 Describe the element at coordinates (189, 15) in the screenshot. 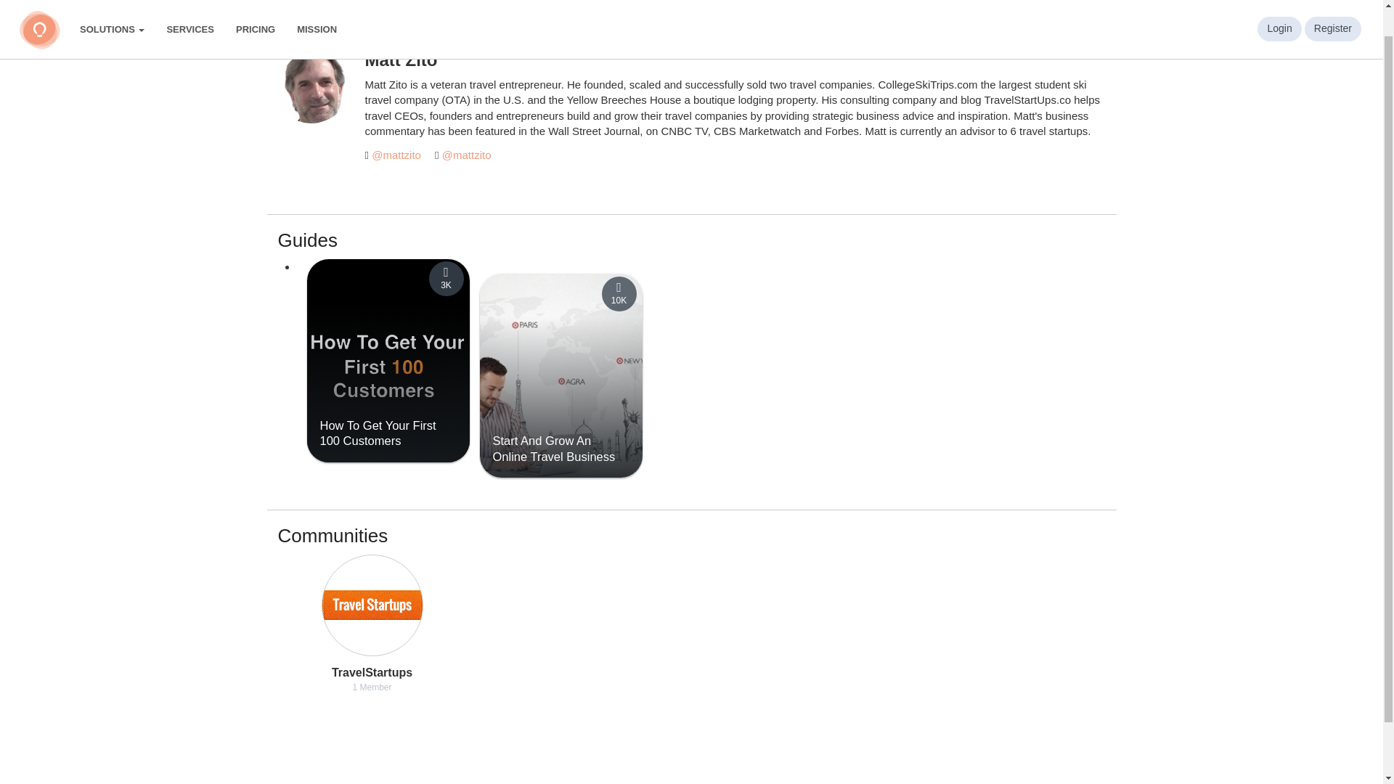

I see `SERVICES` at that location.